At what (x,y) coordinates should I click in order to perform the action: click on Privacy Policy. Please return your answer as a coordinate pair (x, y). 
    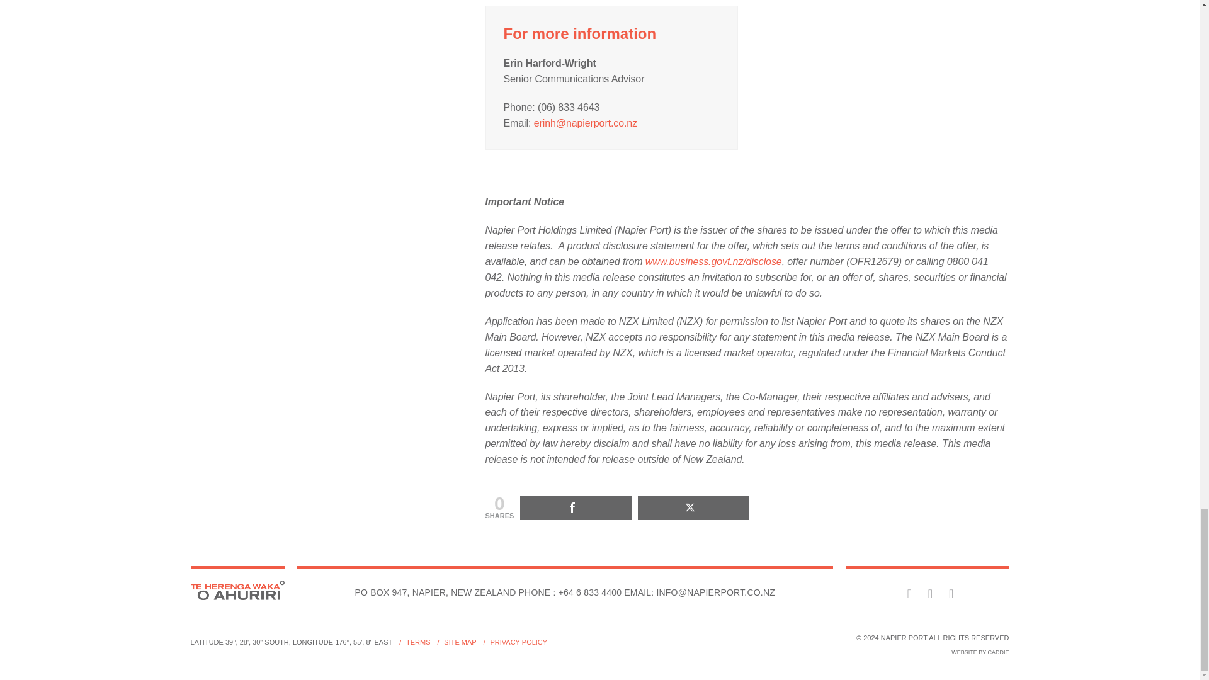
    Looking at the image, I should click on (518, 642).